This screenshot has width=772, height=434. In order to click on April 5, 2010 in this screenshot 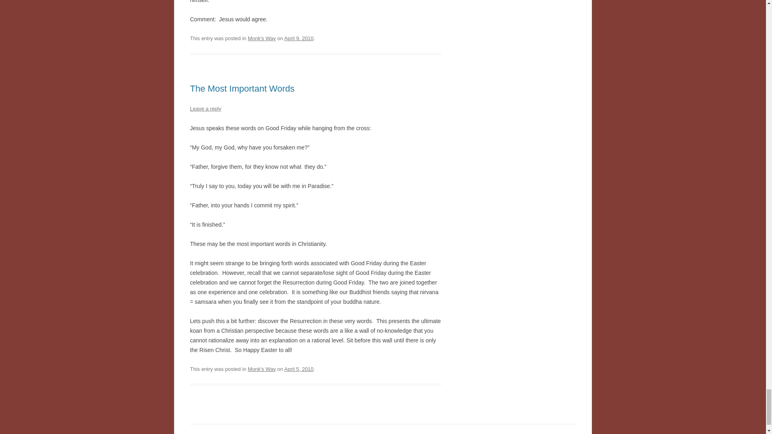, I will do `click(298, 369)`.